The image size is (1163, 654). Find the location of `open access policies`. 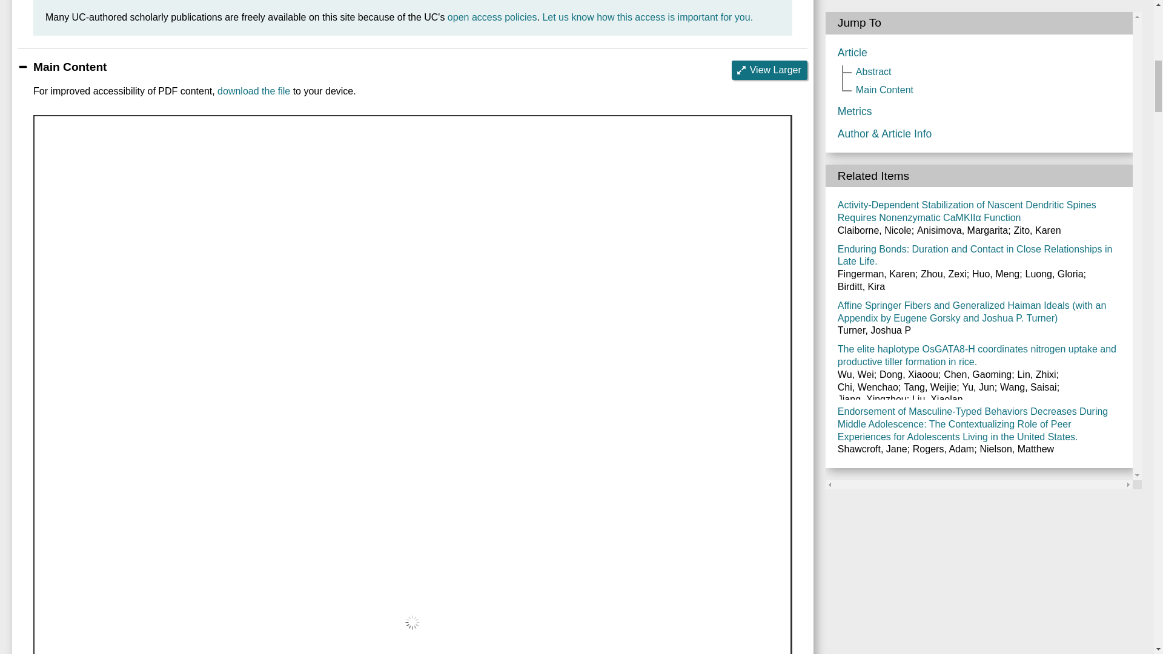

open access policies is located at coordinates (492, 17).